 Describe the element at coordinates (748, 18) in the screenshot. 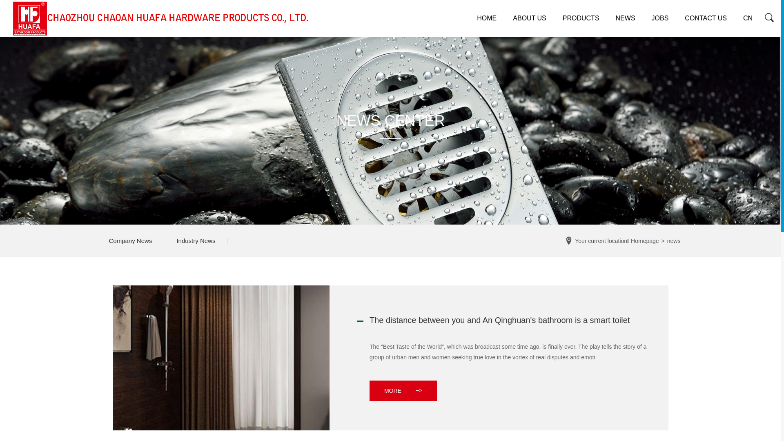

I see `CN` at that location.